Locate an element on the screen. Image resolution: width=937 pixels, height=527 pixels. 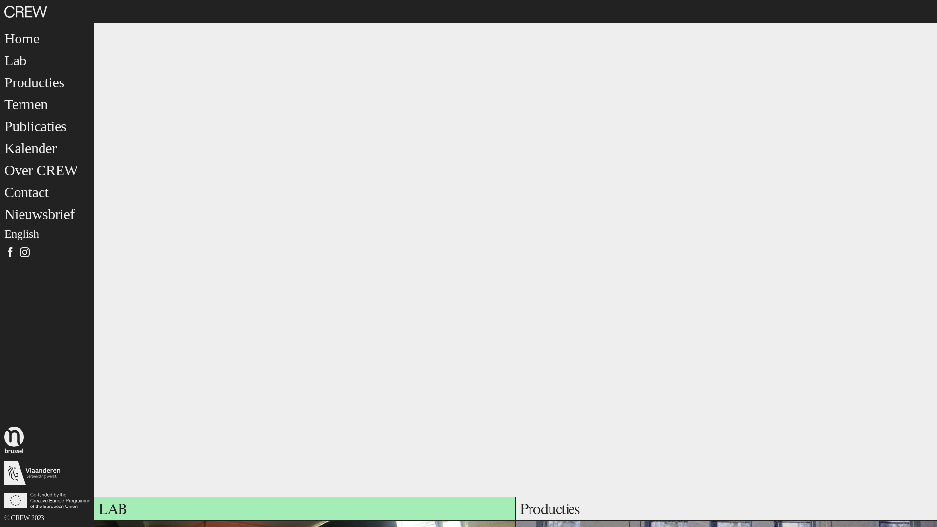
English is located at coordinates (21, 234).